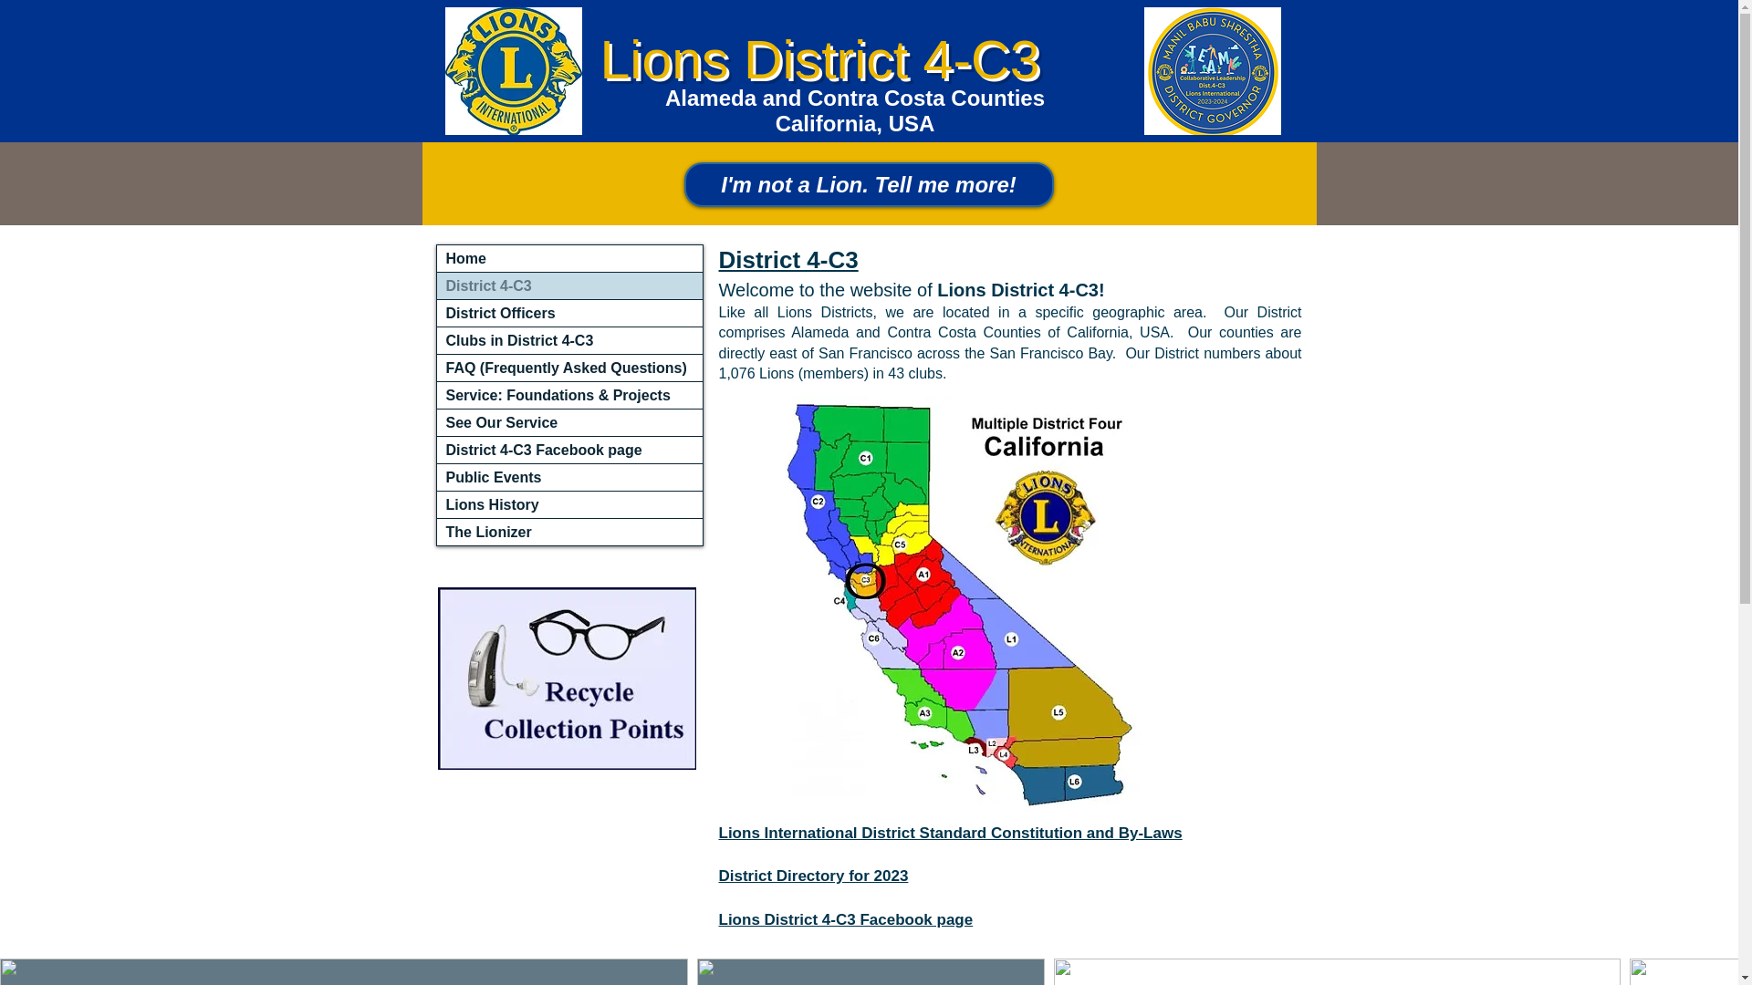 The height and width of the screenshot is (985, 1752). What do you see at coordinates (569, 504) in the screenshot?
I see `Lions History` at bounding box center [569, 504].